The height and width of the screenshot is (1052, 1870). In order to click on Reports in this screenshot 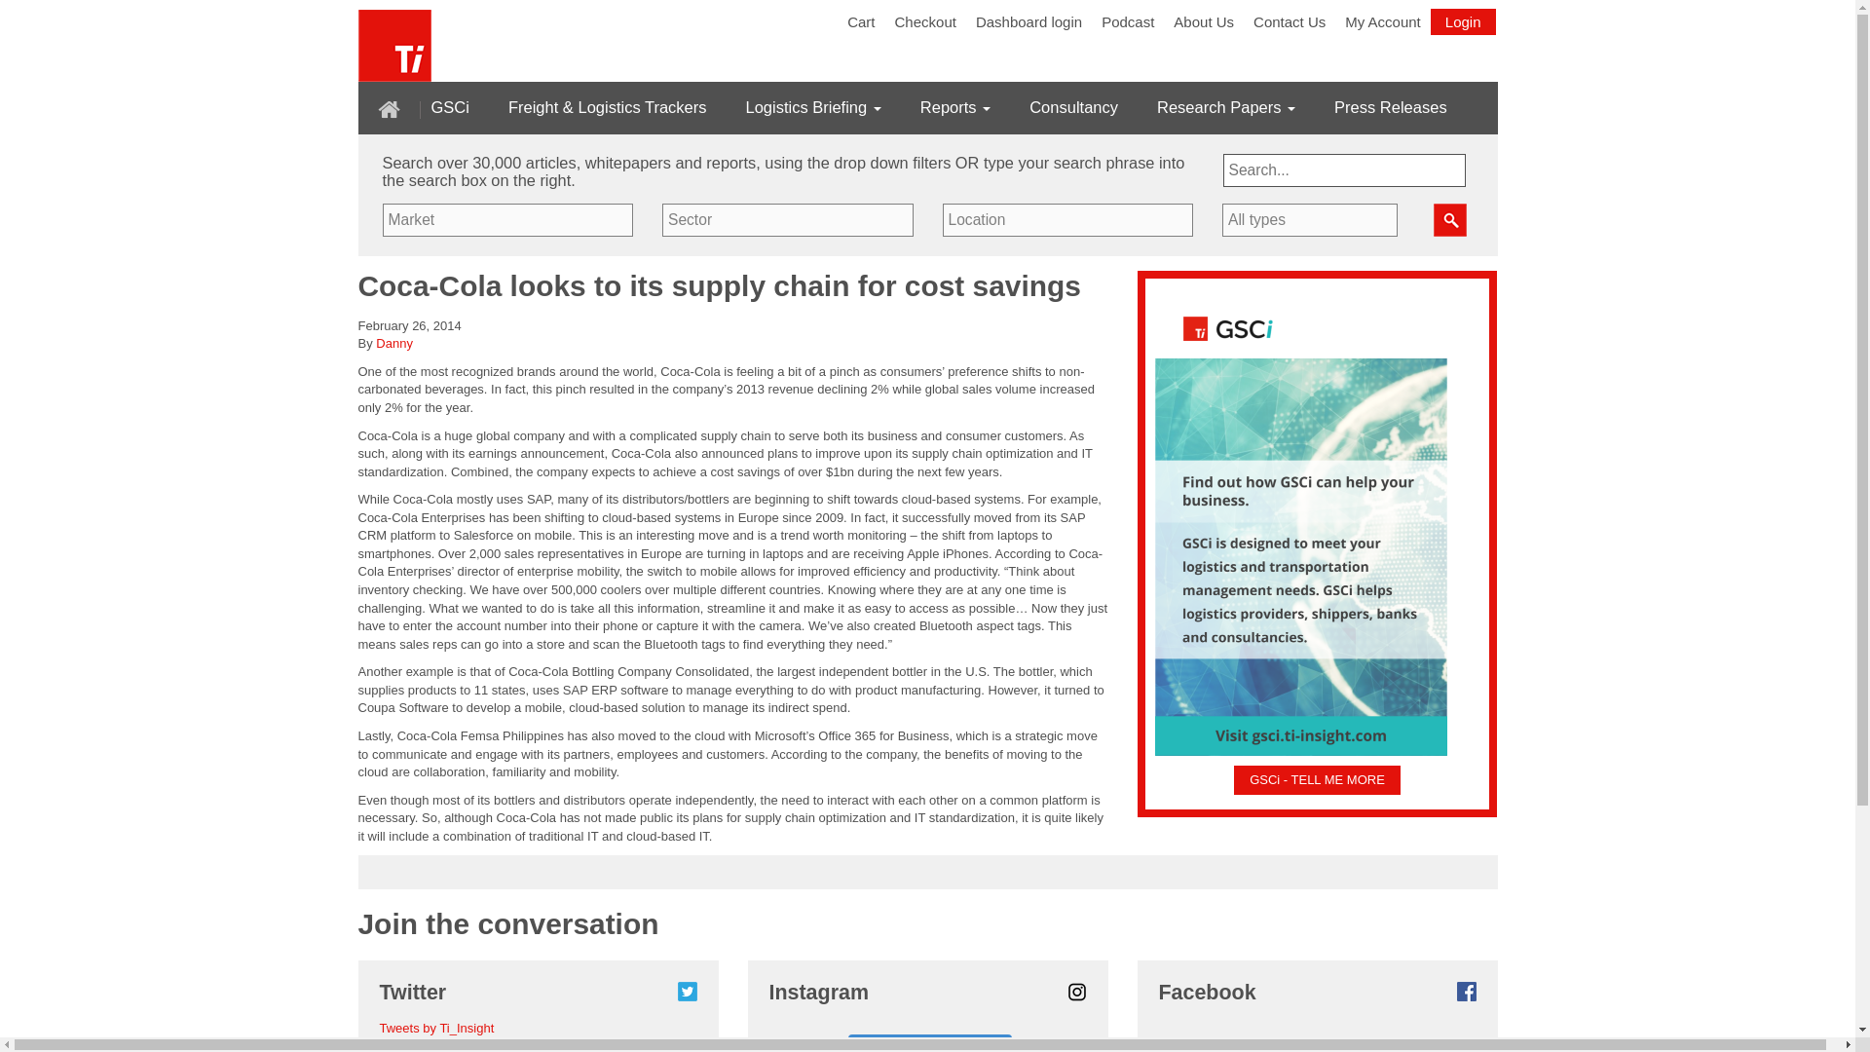, I will do `click(954, 107)`.